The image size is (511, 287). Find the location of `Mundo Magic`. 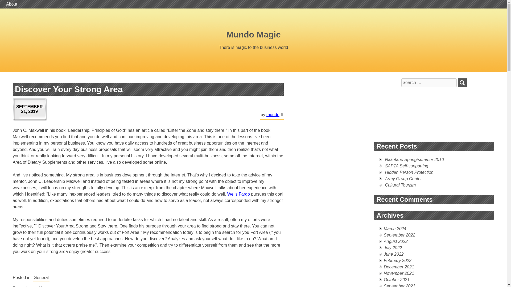

Mundo Magic is located at coordinates (253, 35).